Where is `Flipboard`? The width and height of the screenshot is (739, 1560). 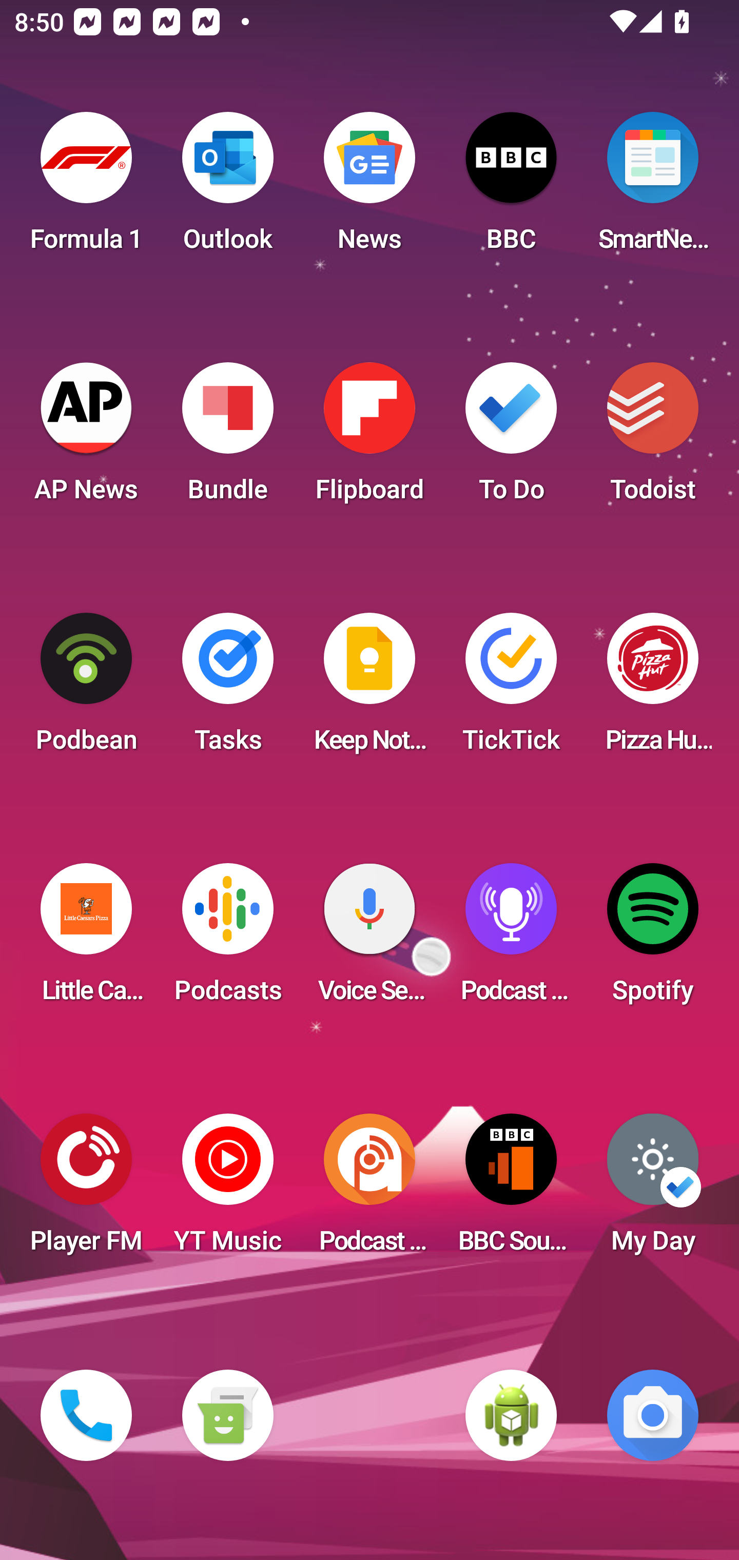 Flipboard is located at coordinates (369, 438).